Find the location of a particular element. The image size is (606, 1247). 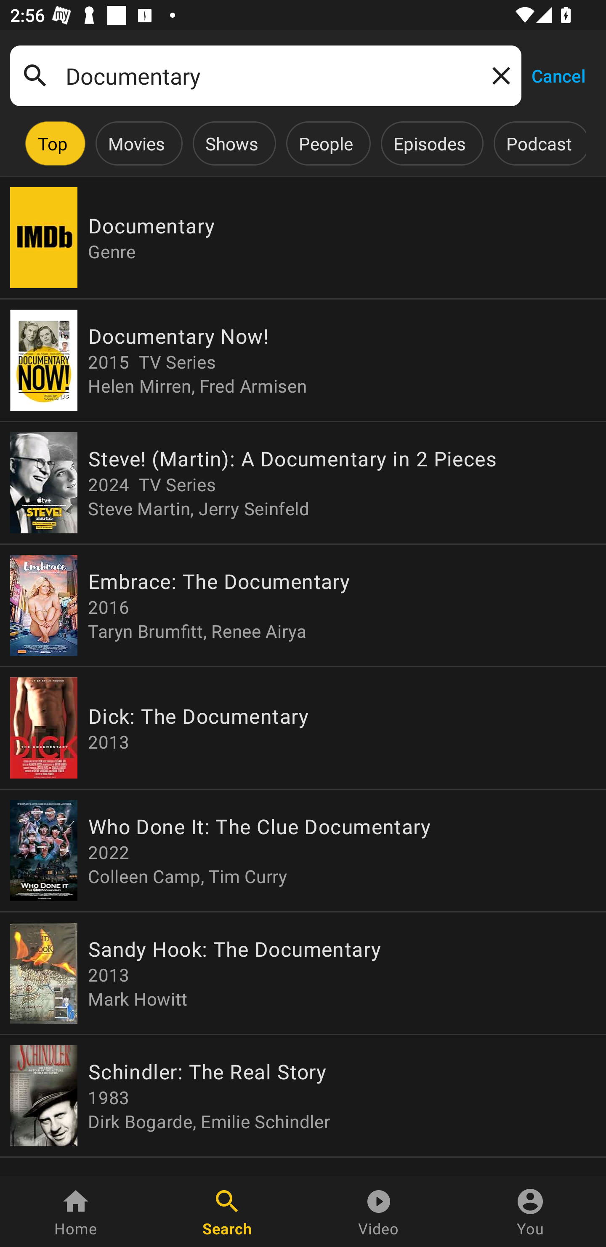

Movies is located at coordinates (136, 143).